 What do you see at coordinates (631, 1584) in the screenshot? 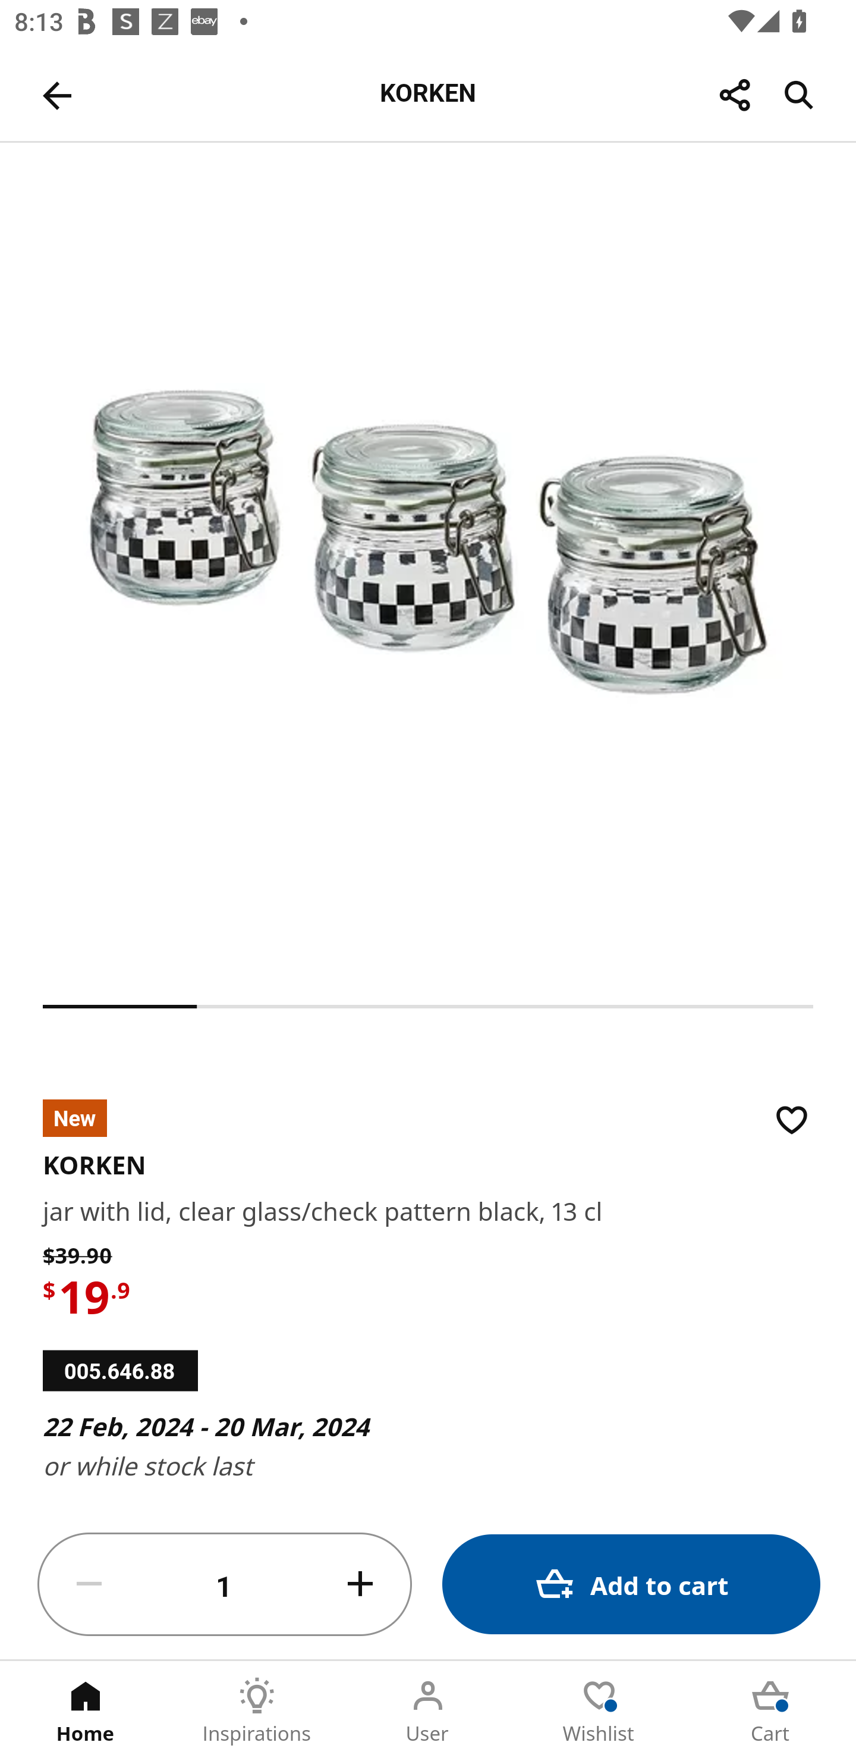
I see `Add to cart` at bounding box center [631, 1584].